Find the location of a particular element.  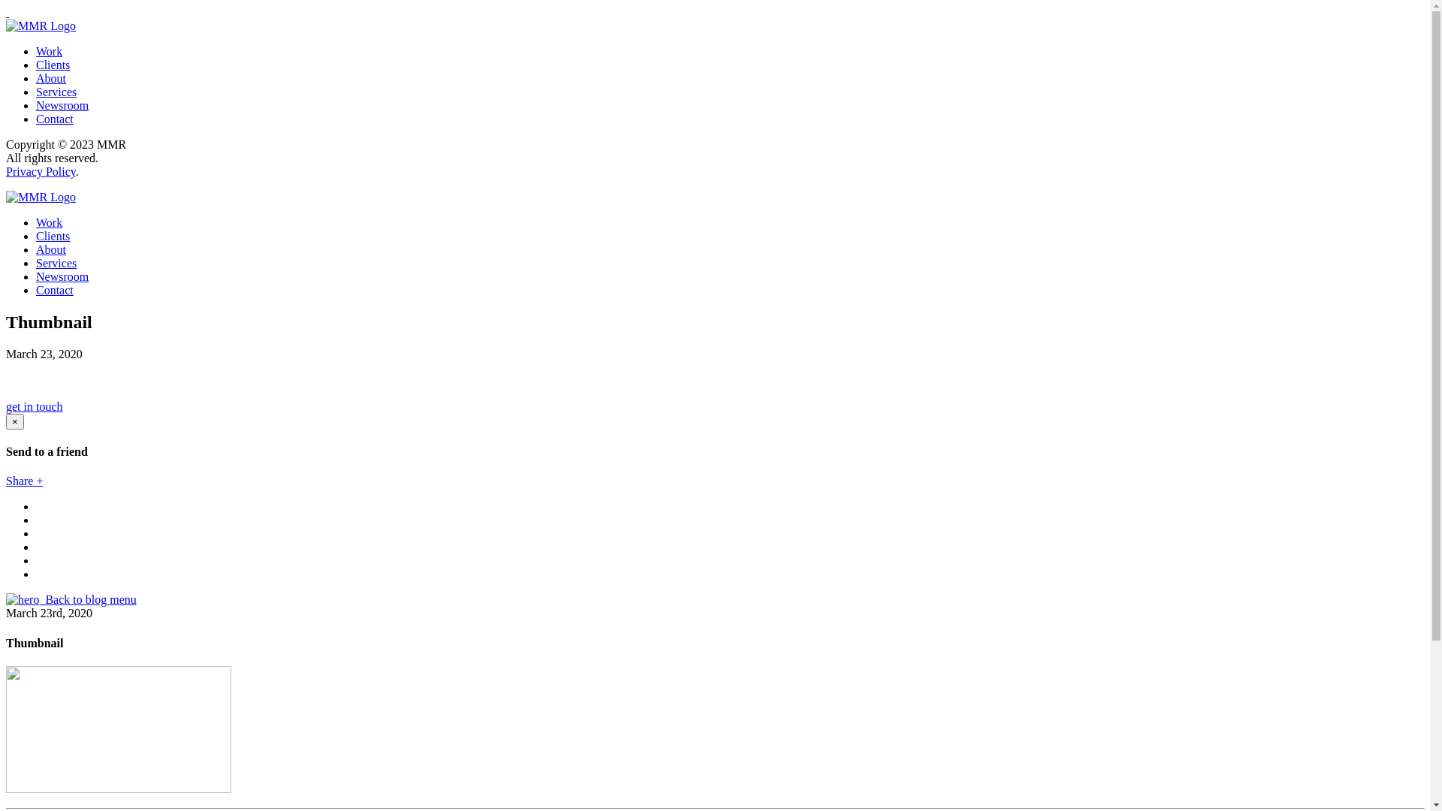

Work is located at coordinates (50, 51).